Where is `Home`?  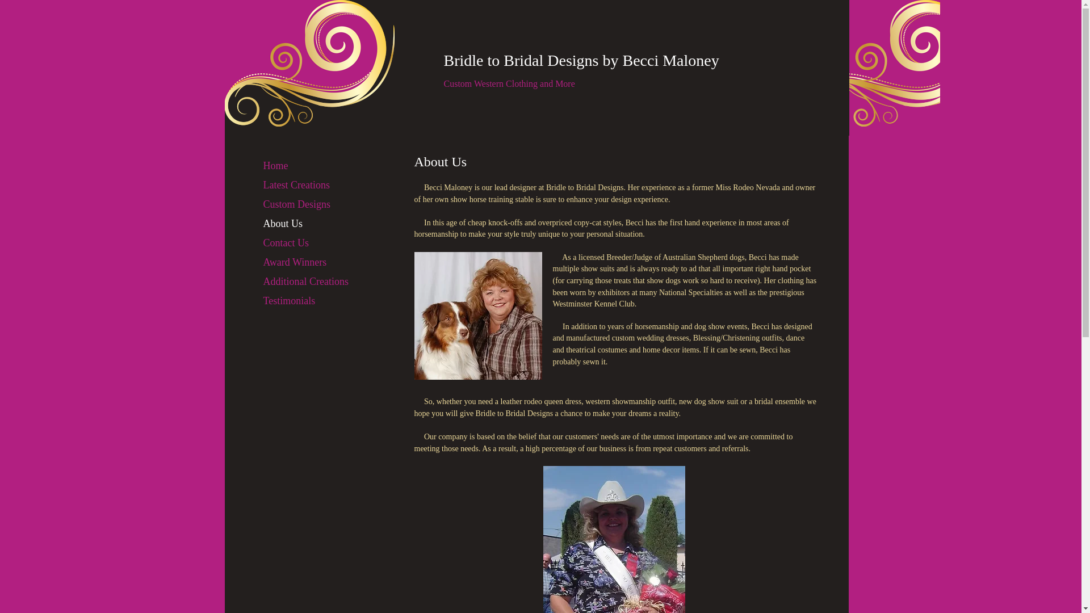
Home is located at coordinates (276, 166).